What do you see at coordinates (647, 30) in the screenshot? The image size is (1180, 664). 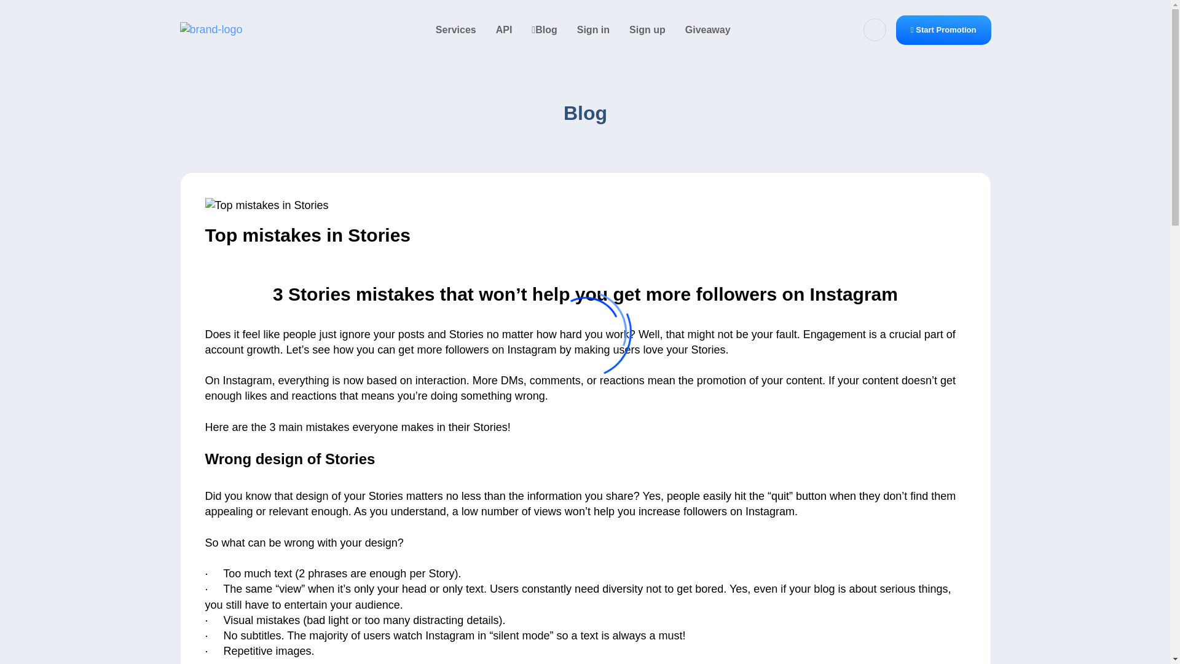 I see `Sign up` at bounding box center [647, 30].